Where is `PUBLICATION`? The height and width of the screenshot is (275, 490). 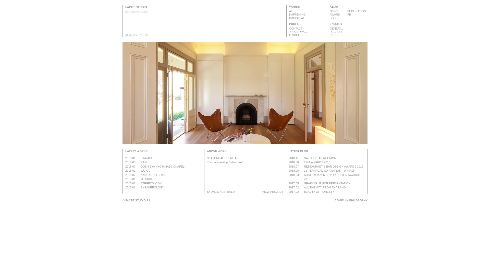 PUBLICATION is located at coordinates (357, 11).